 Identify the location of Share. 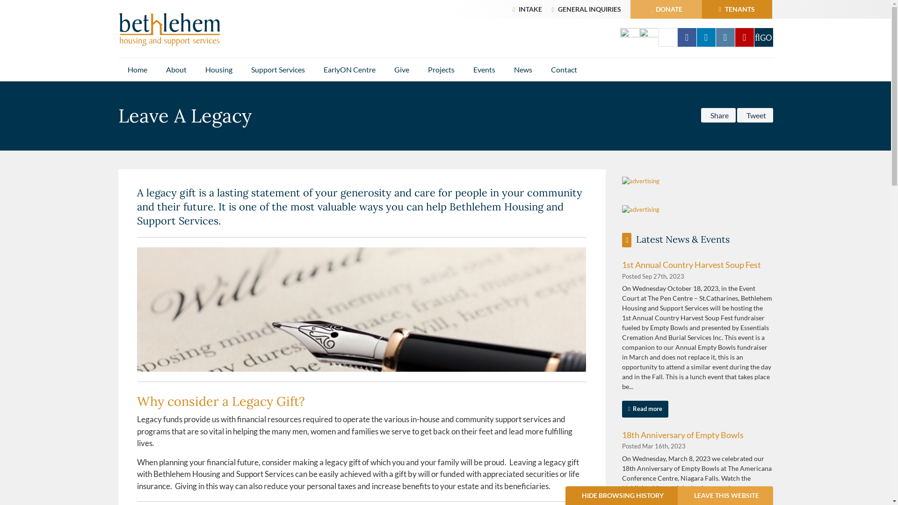
(718, 115).